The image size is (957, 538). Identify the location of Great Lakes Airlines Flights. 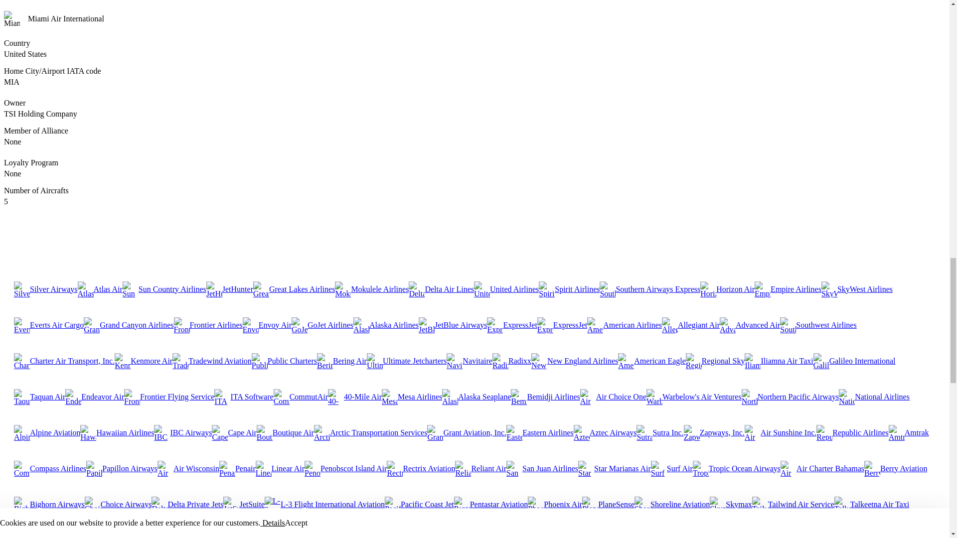
(294, 289).